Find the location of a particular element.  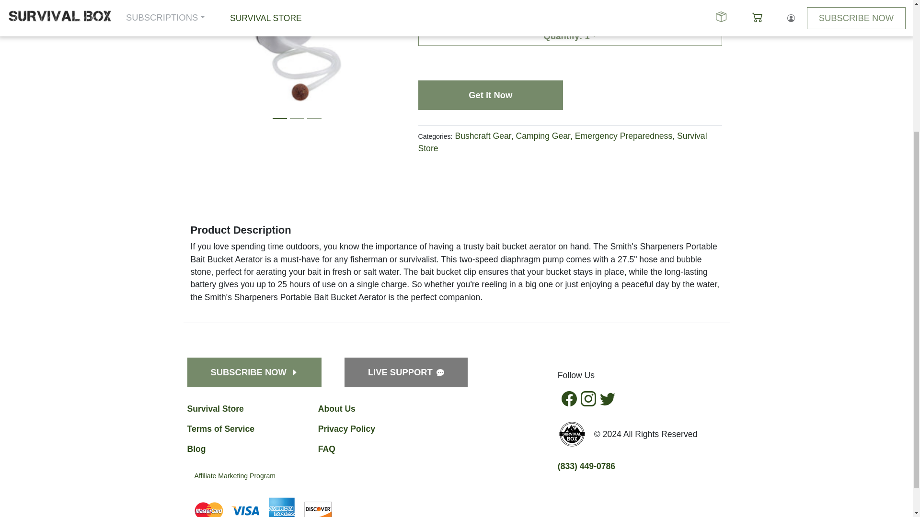

Survival Store is located at coordinates (562, 142).